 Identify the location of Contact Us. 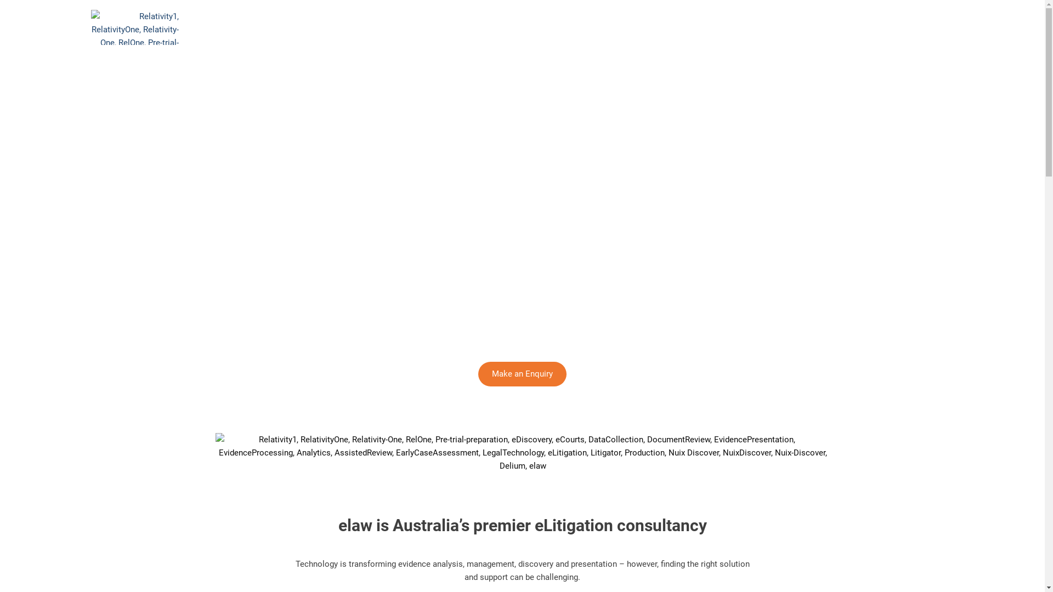
(788, 27).